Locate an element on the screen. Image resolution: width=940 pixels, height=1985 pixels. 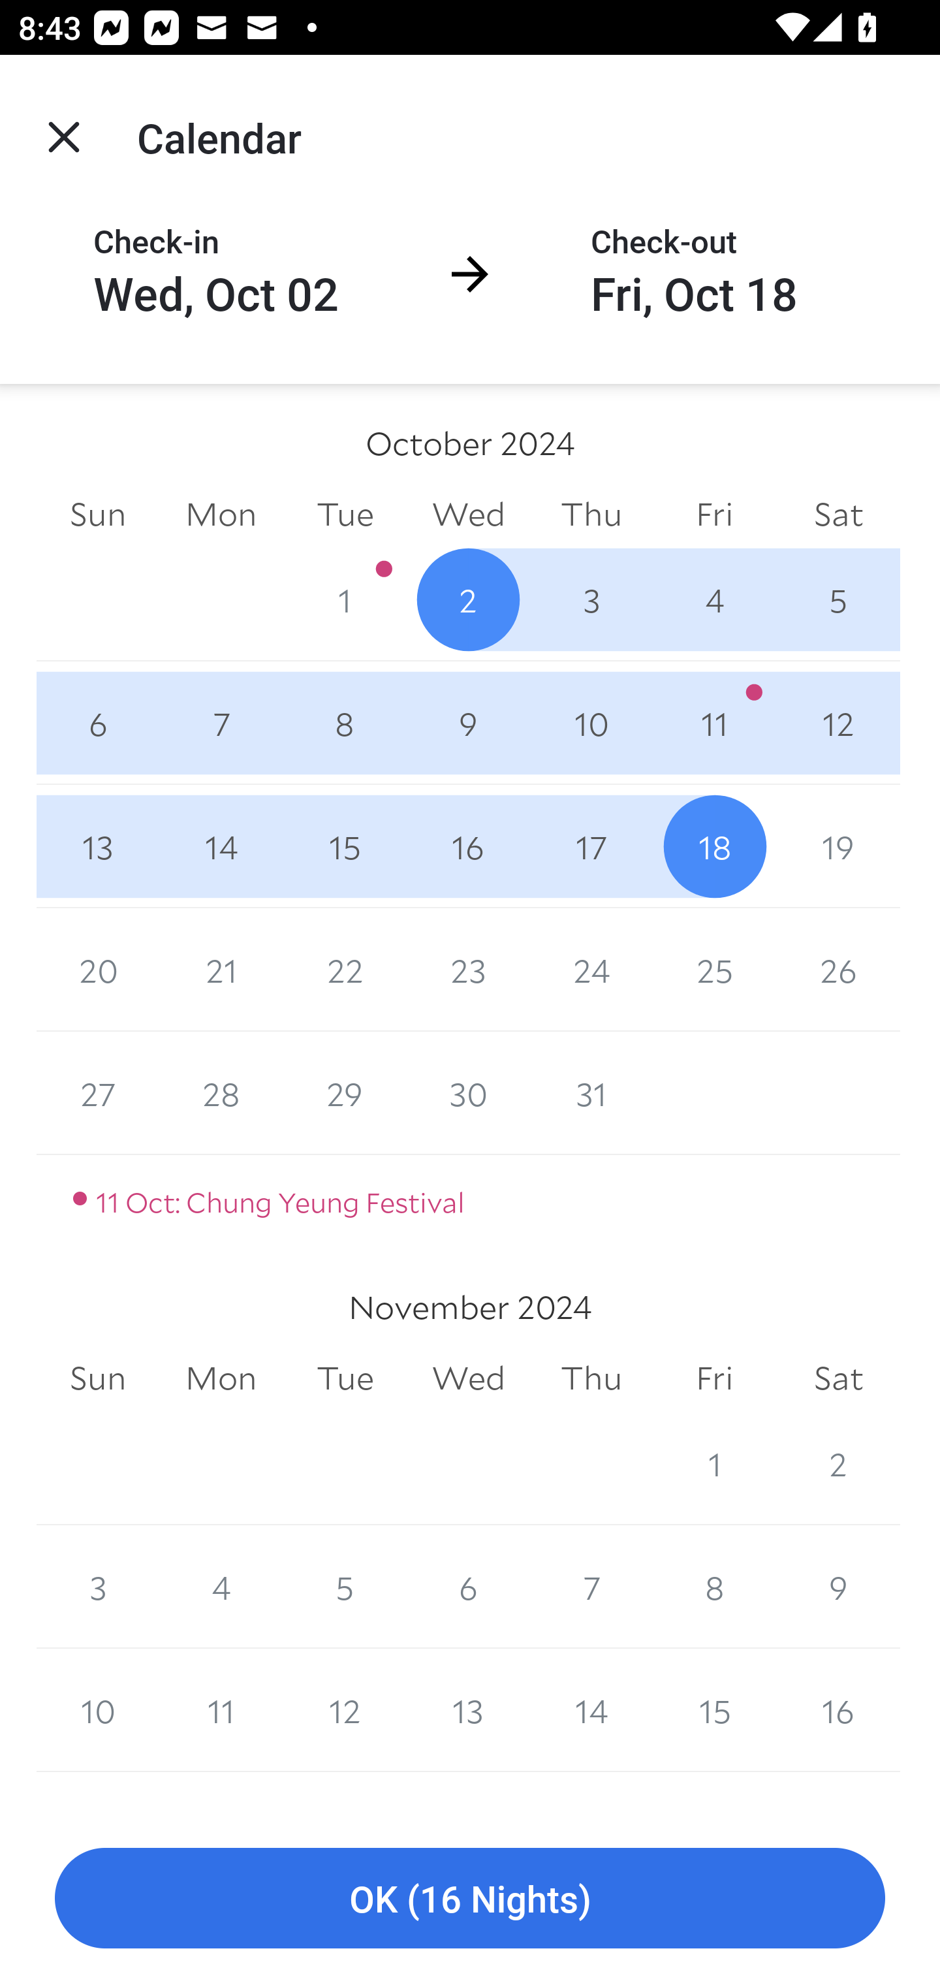
8 8 November 2024 is located at coordinates (714, 1587).